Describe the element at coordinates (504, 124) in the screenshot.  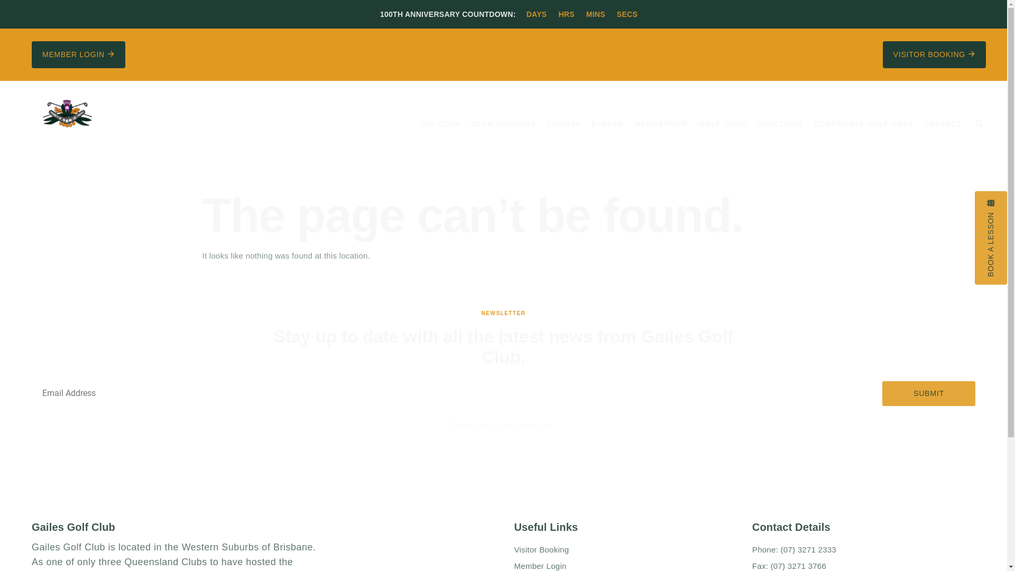
I see `CLUB HERITAGE` at that location.